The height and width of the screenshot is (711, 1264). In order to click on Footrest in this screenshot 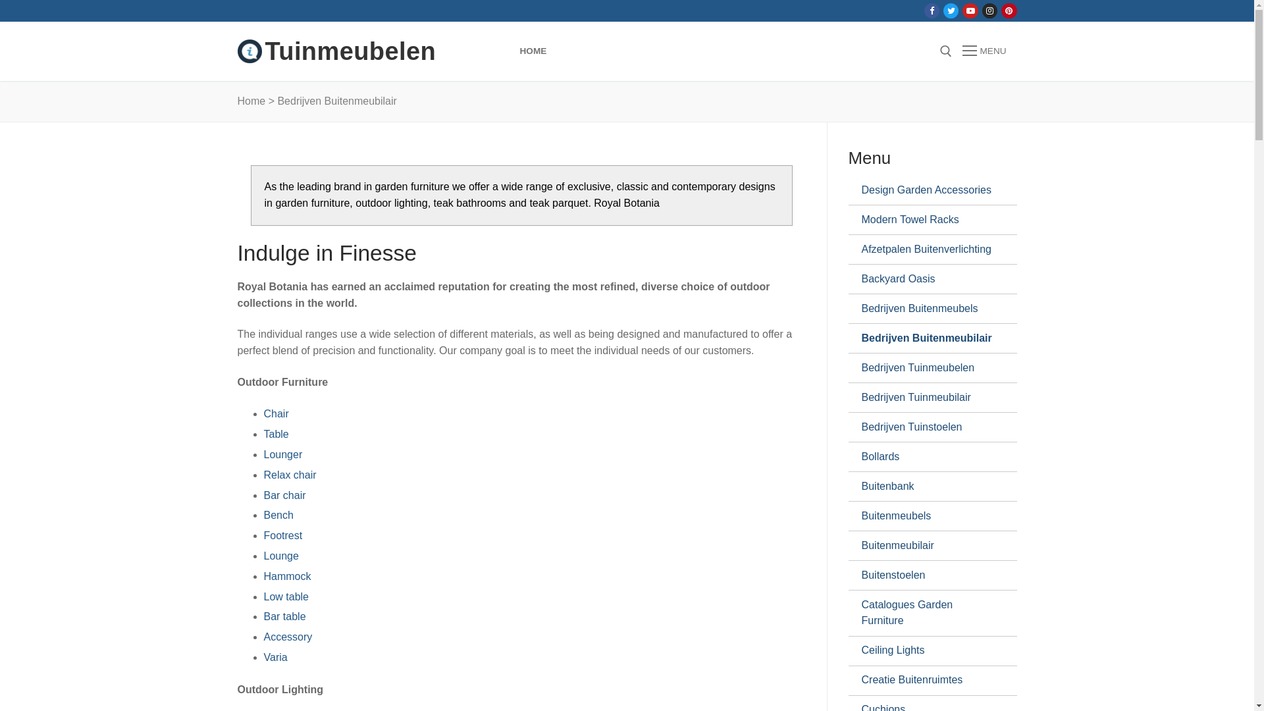, I will do `click(283, 536)`.